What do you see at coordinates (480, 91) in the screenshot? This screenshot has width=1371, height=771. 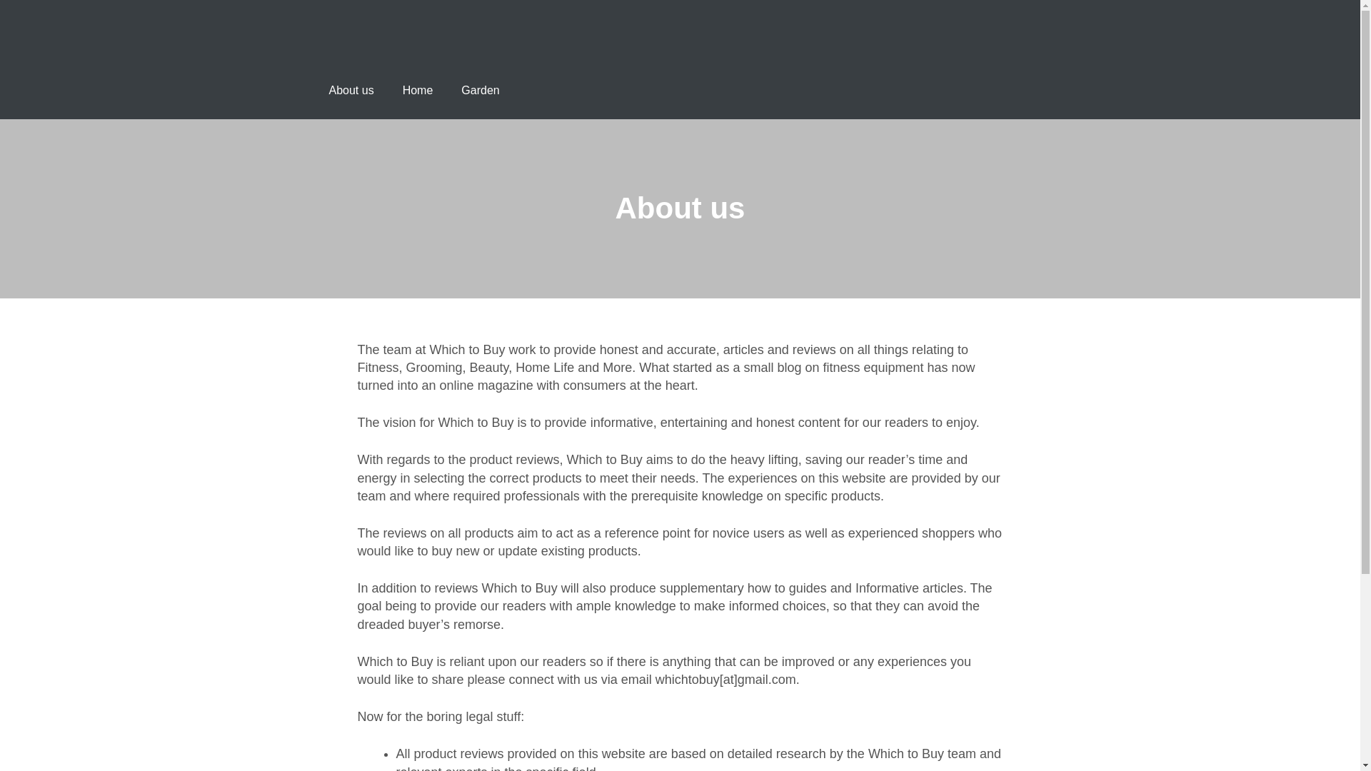 I see `Garden` at bounding box center [480, 91].